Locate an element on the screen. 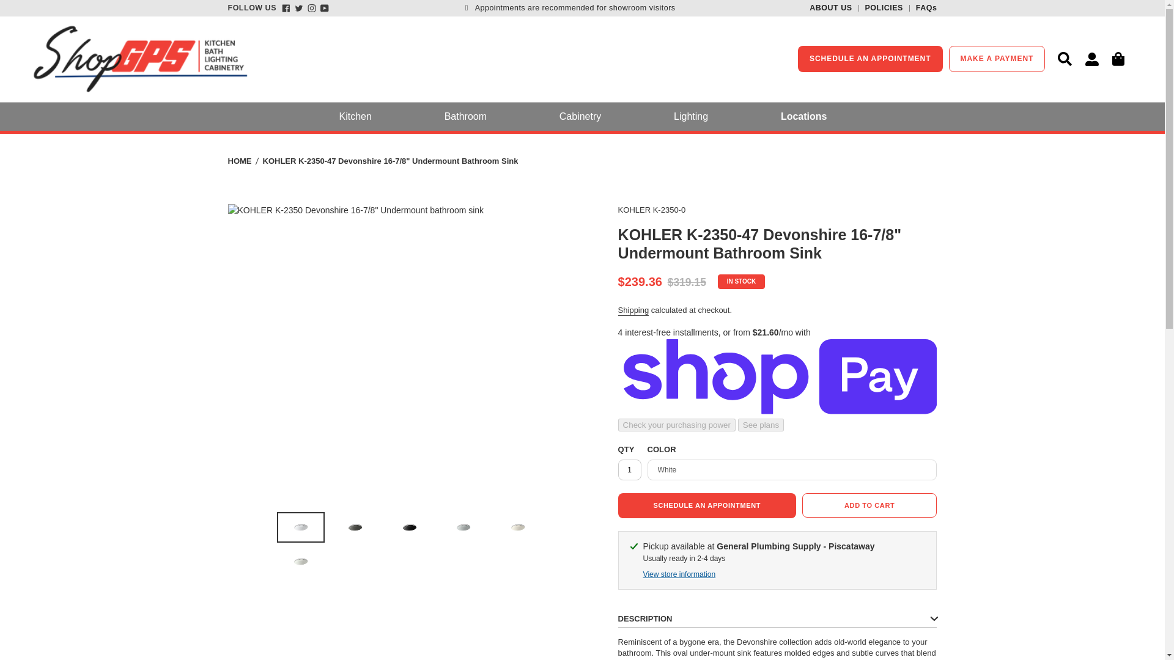  Appointments are recommended for showroom visitors is located at coordinates (570, 8).